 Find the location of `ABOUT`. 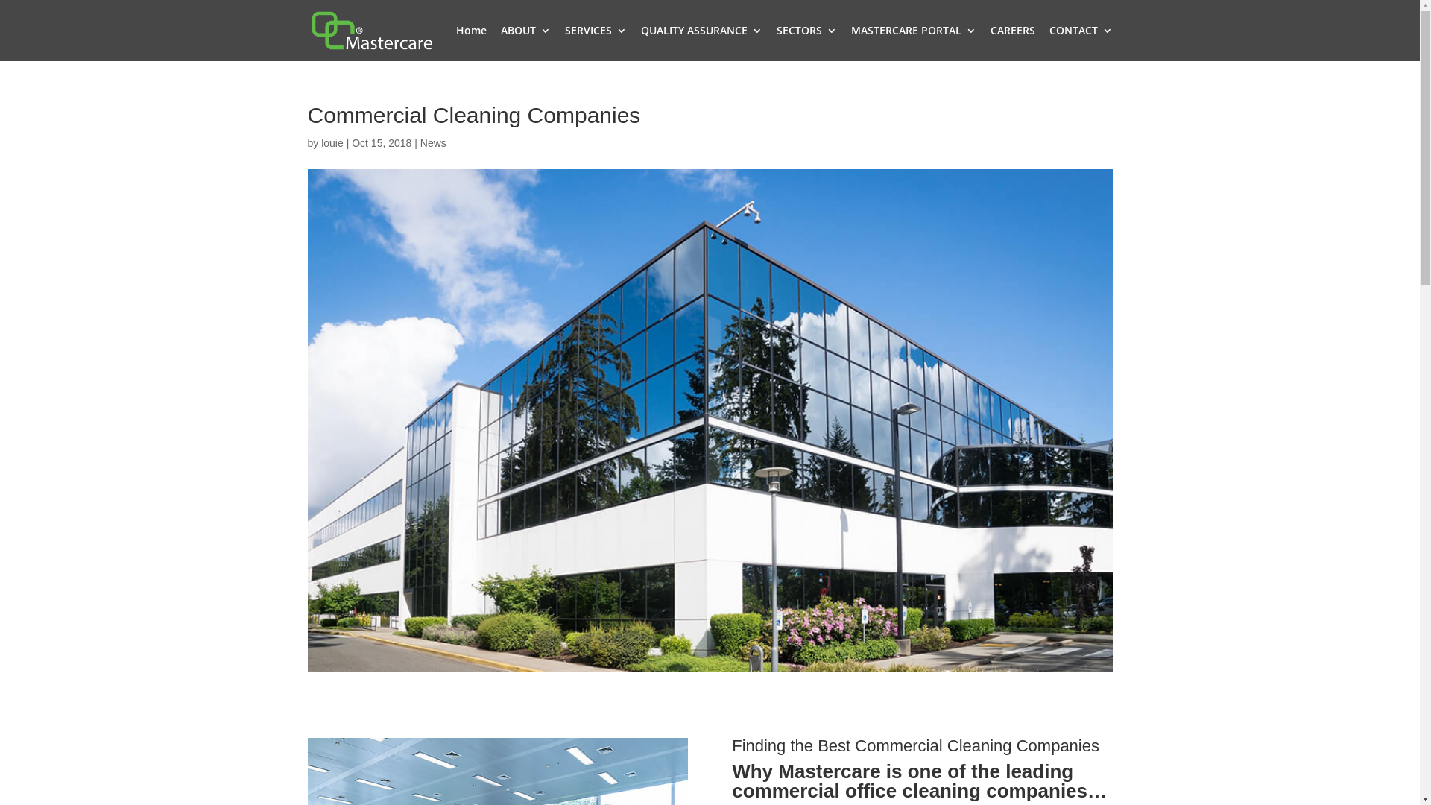

ABOUT is located at coordinates (526, 43).